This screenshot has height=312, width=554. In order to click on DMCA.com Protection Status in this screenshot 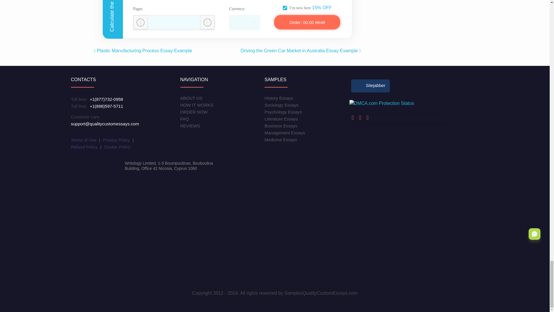, I will do `click(381, 103)`.